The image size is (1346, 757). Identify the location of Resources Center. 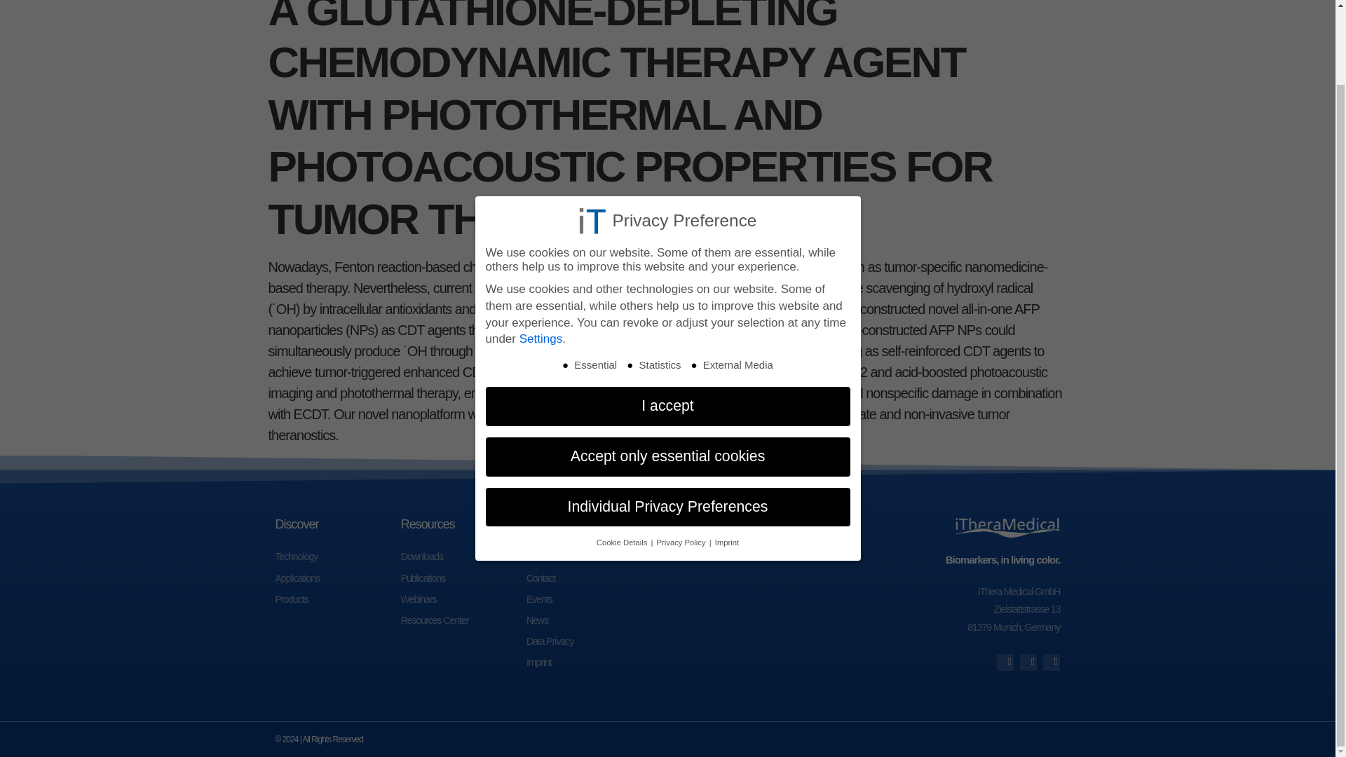
(463, 620).